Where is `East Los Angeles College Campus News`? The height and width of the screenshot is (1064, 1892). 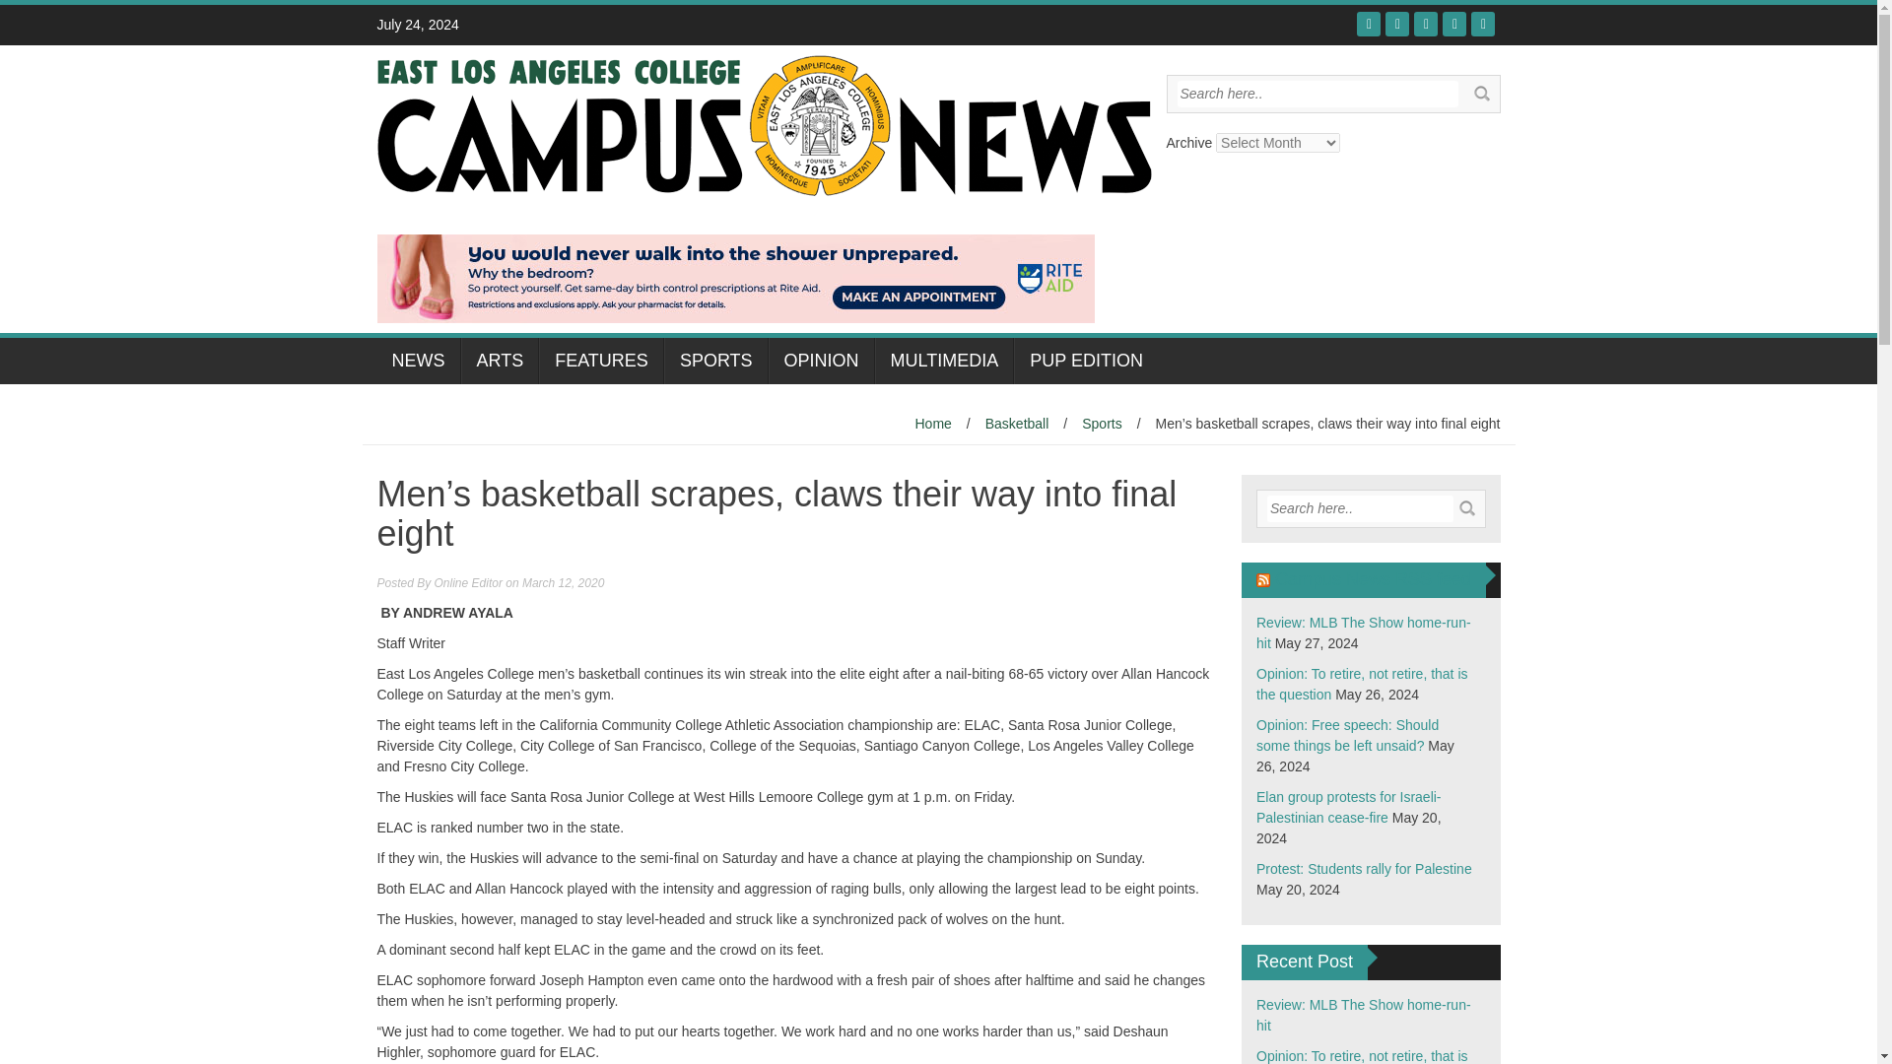
East Los Angeles College Campus News is located at coordinates (763, 123).